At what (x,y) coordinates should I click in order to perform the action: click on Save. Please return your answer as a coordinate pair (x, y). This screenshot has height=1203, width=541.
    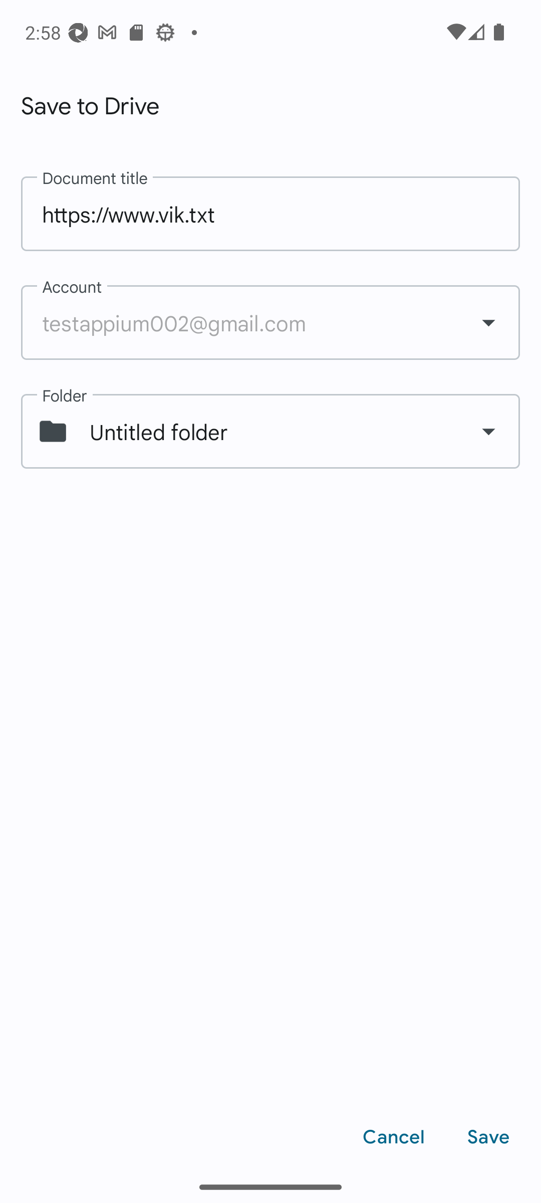
    Looking at the image, I should click on (488, 1137).